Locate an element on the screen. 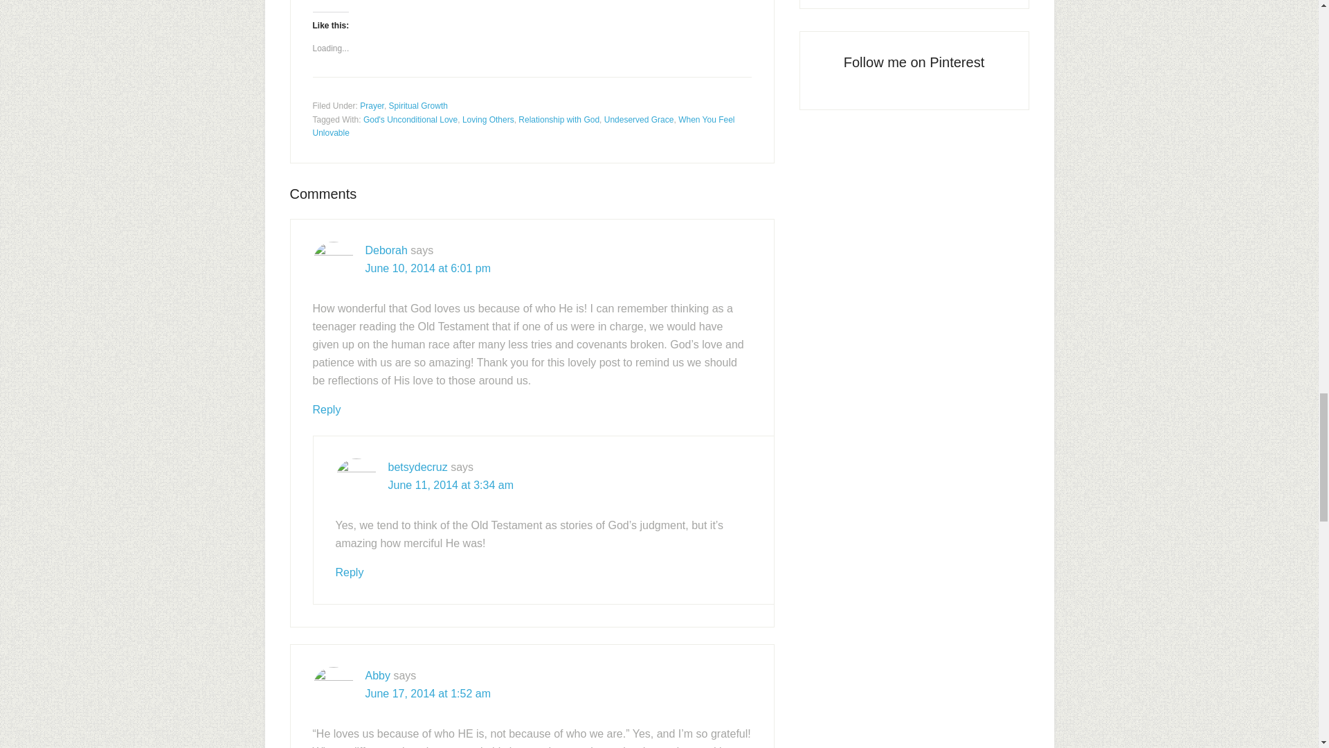 The image size is (1329, 748). Loving Others is located at coordinates (489, 120).